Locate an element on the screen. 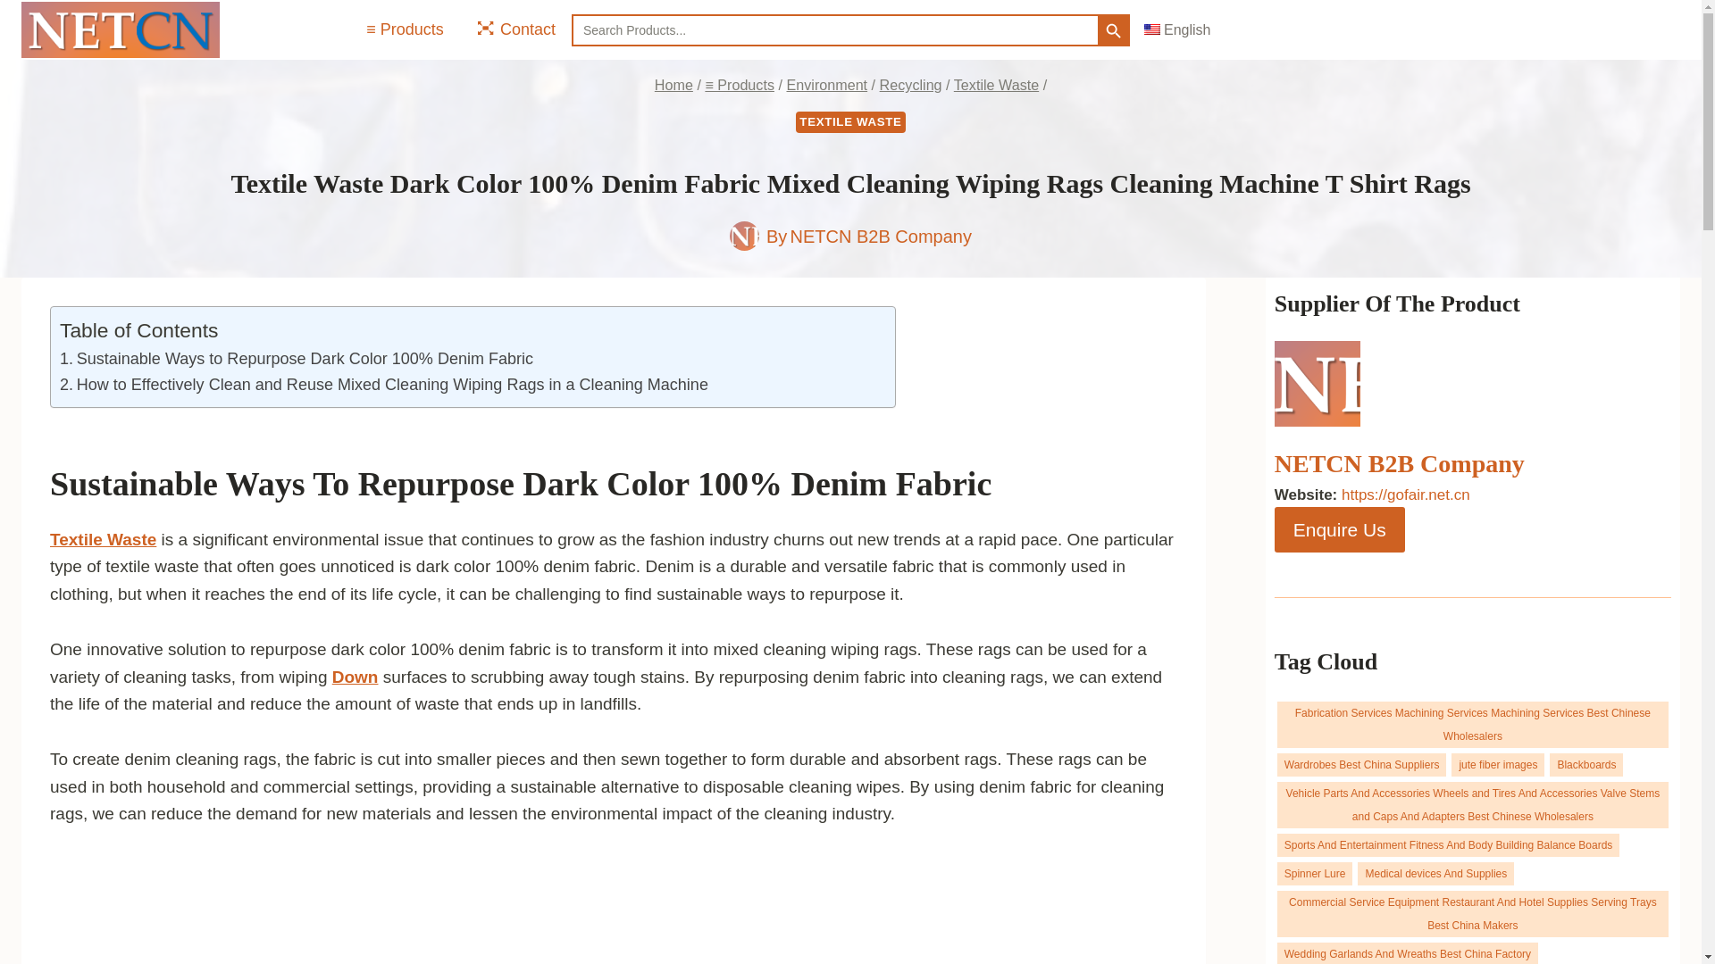 The image size is (1715, 964). Denim is located at coordinates (843, 483).